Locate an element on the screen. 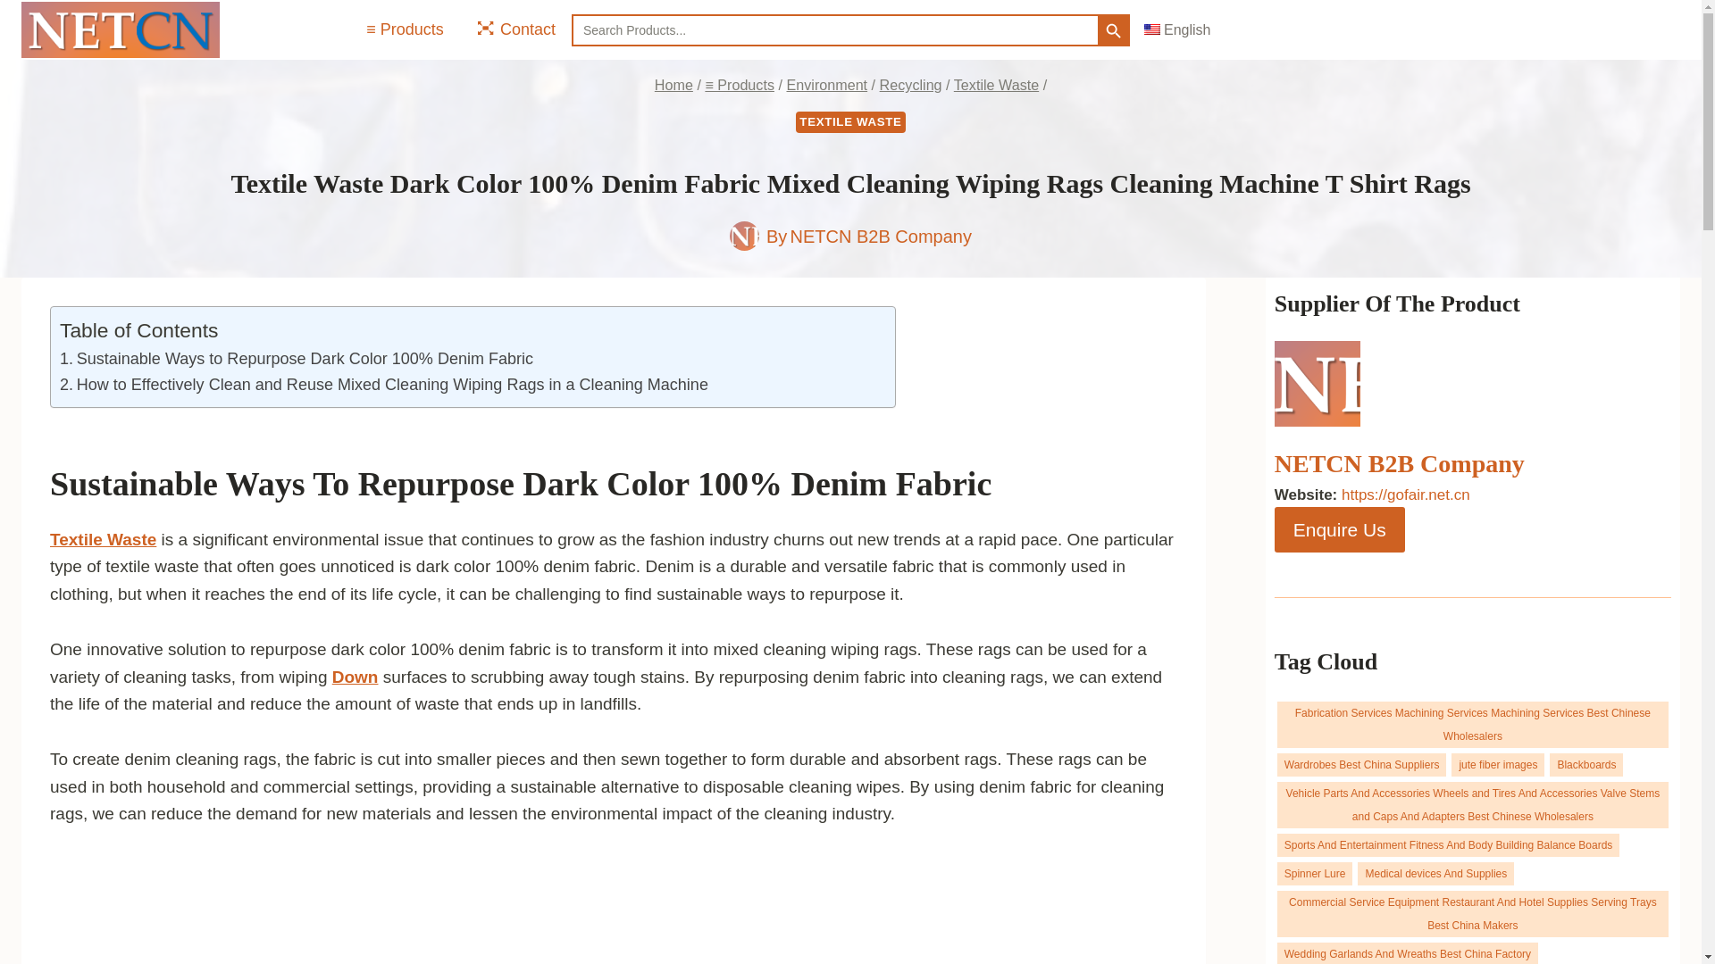 The image size is (1715, 964). Denim is located at coordinates (843, 483).